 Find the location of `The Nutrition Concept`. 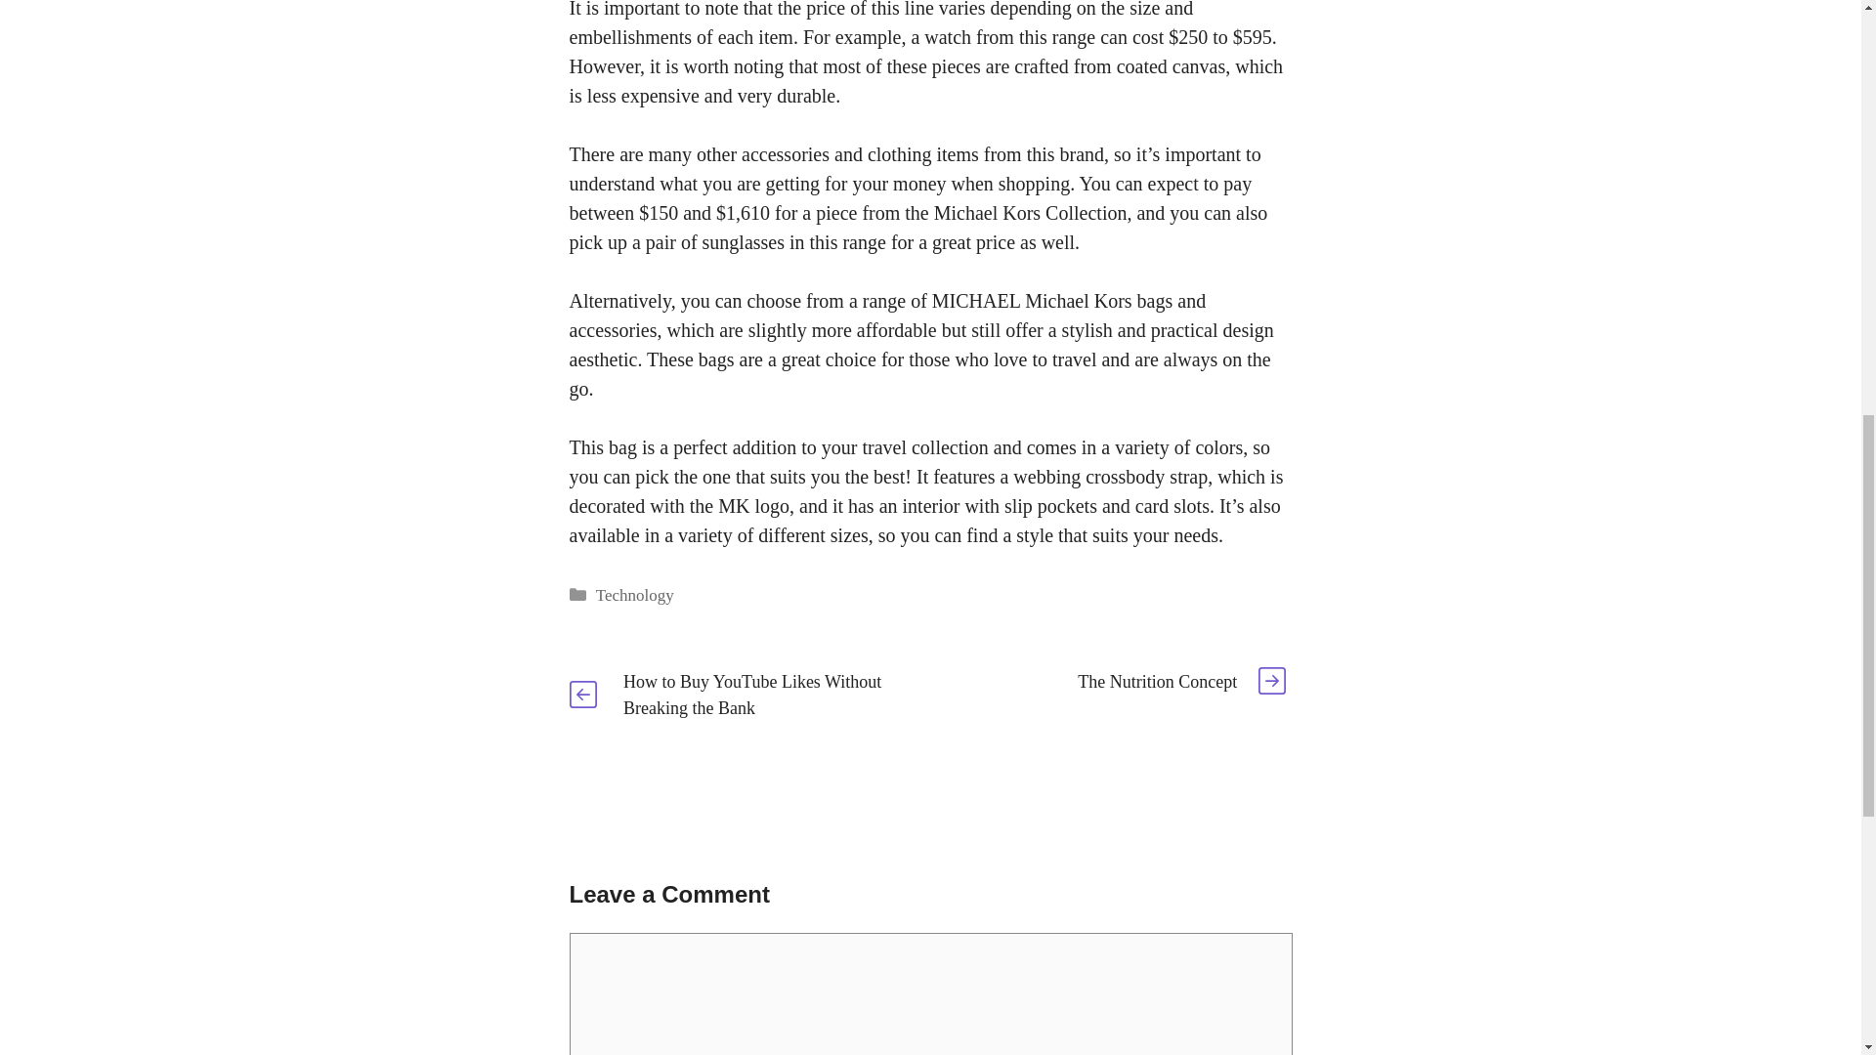

The Nutrition Concept is located at coordinates (1157, 682).